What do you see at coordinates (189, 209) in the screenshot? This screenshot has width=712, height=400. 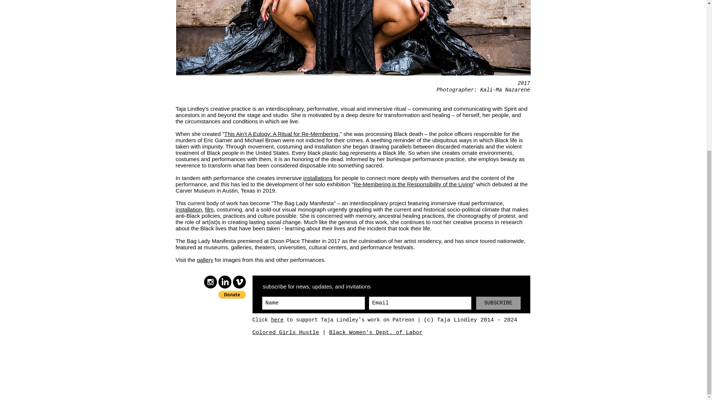 I see `installation` at bounding box center [189, 209].